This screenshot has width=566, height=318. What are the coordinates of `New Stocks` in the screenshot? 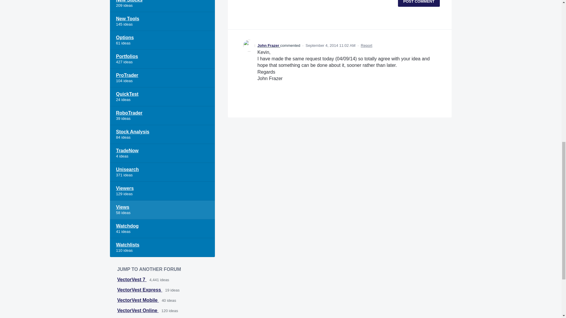 It's located at (162, 6).